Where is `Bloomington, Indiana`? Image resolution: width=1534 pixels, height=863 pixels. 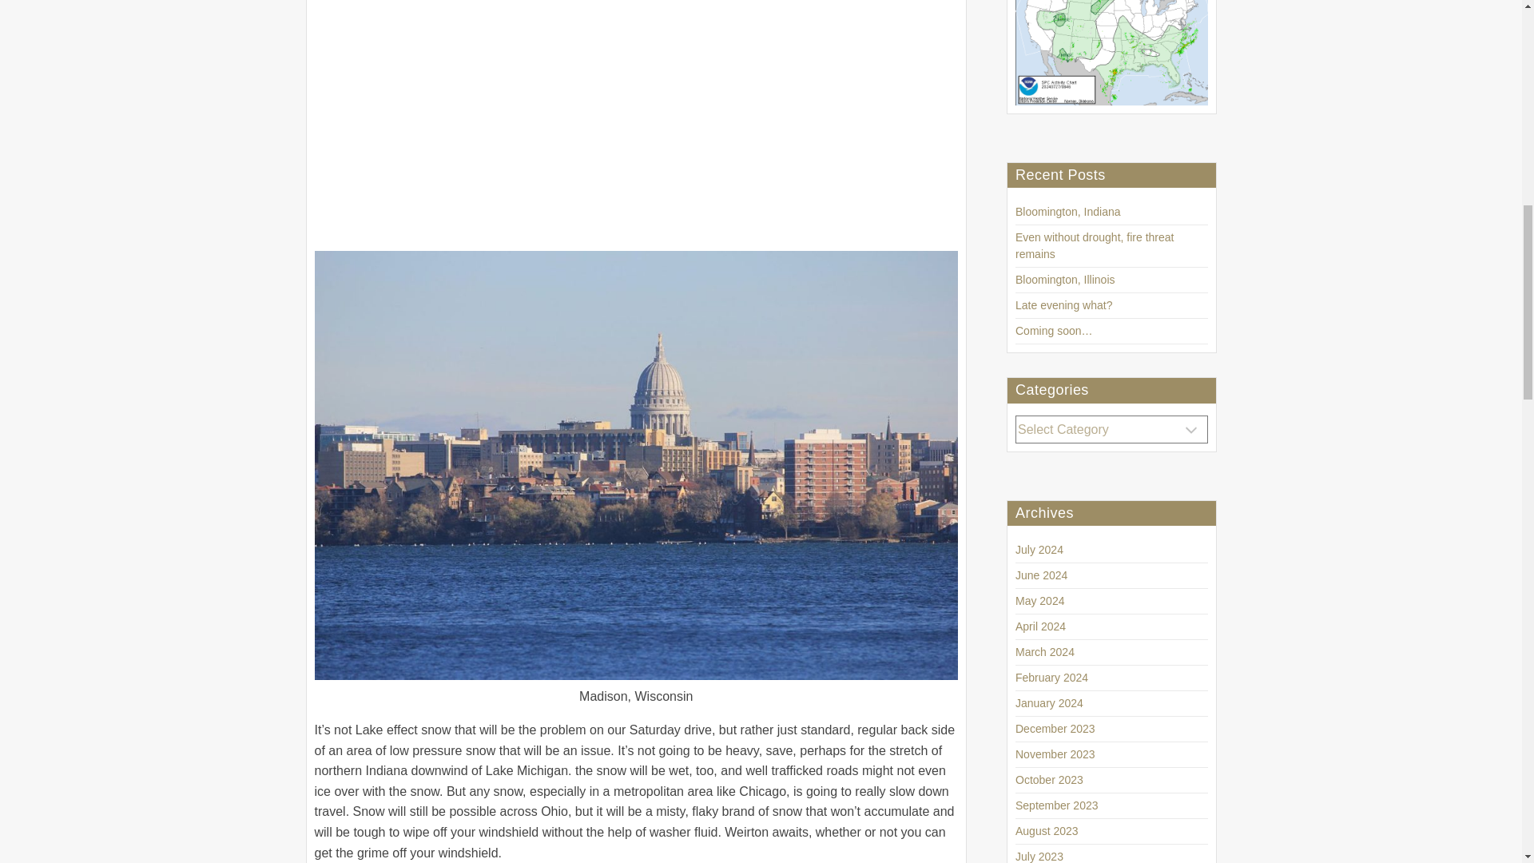
Bloomington, Indiana is located at coordinates (1068, 212).